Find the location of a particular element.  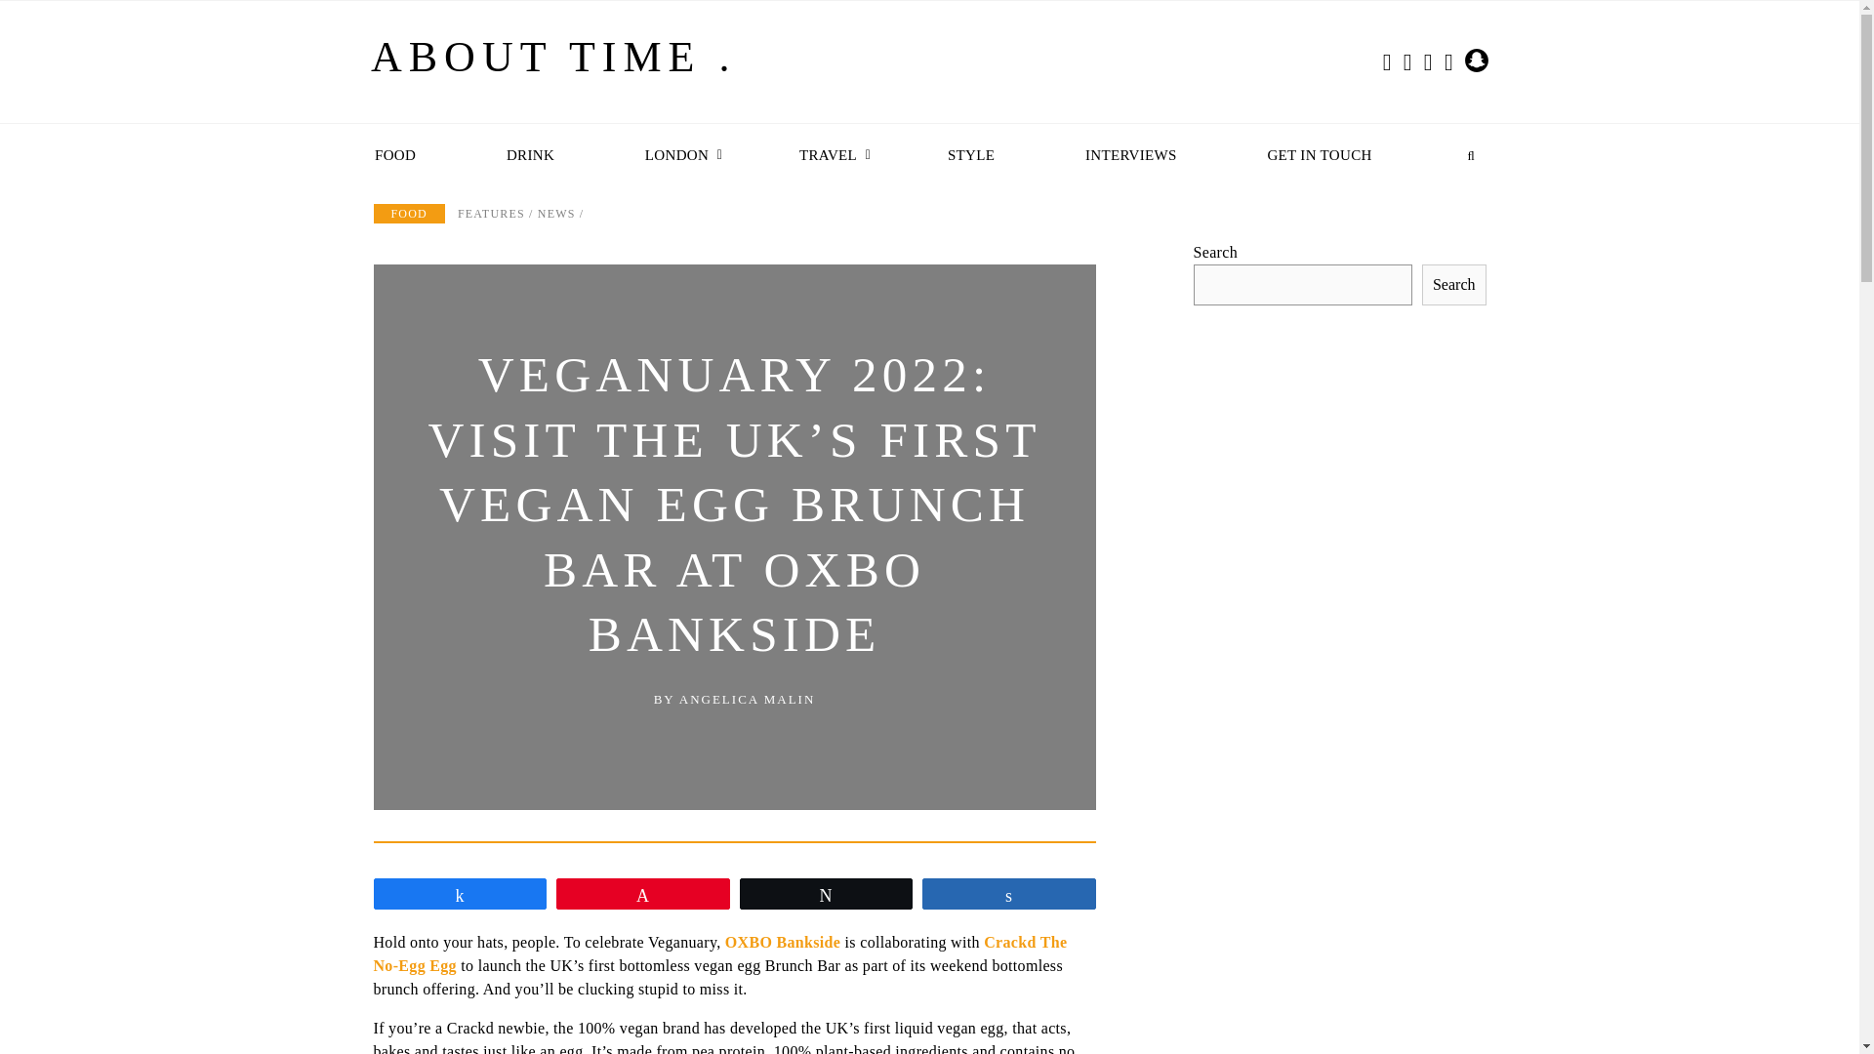

LONDON is located at coordinates (679, 155).